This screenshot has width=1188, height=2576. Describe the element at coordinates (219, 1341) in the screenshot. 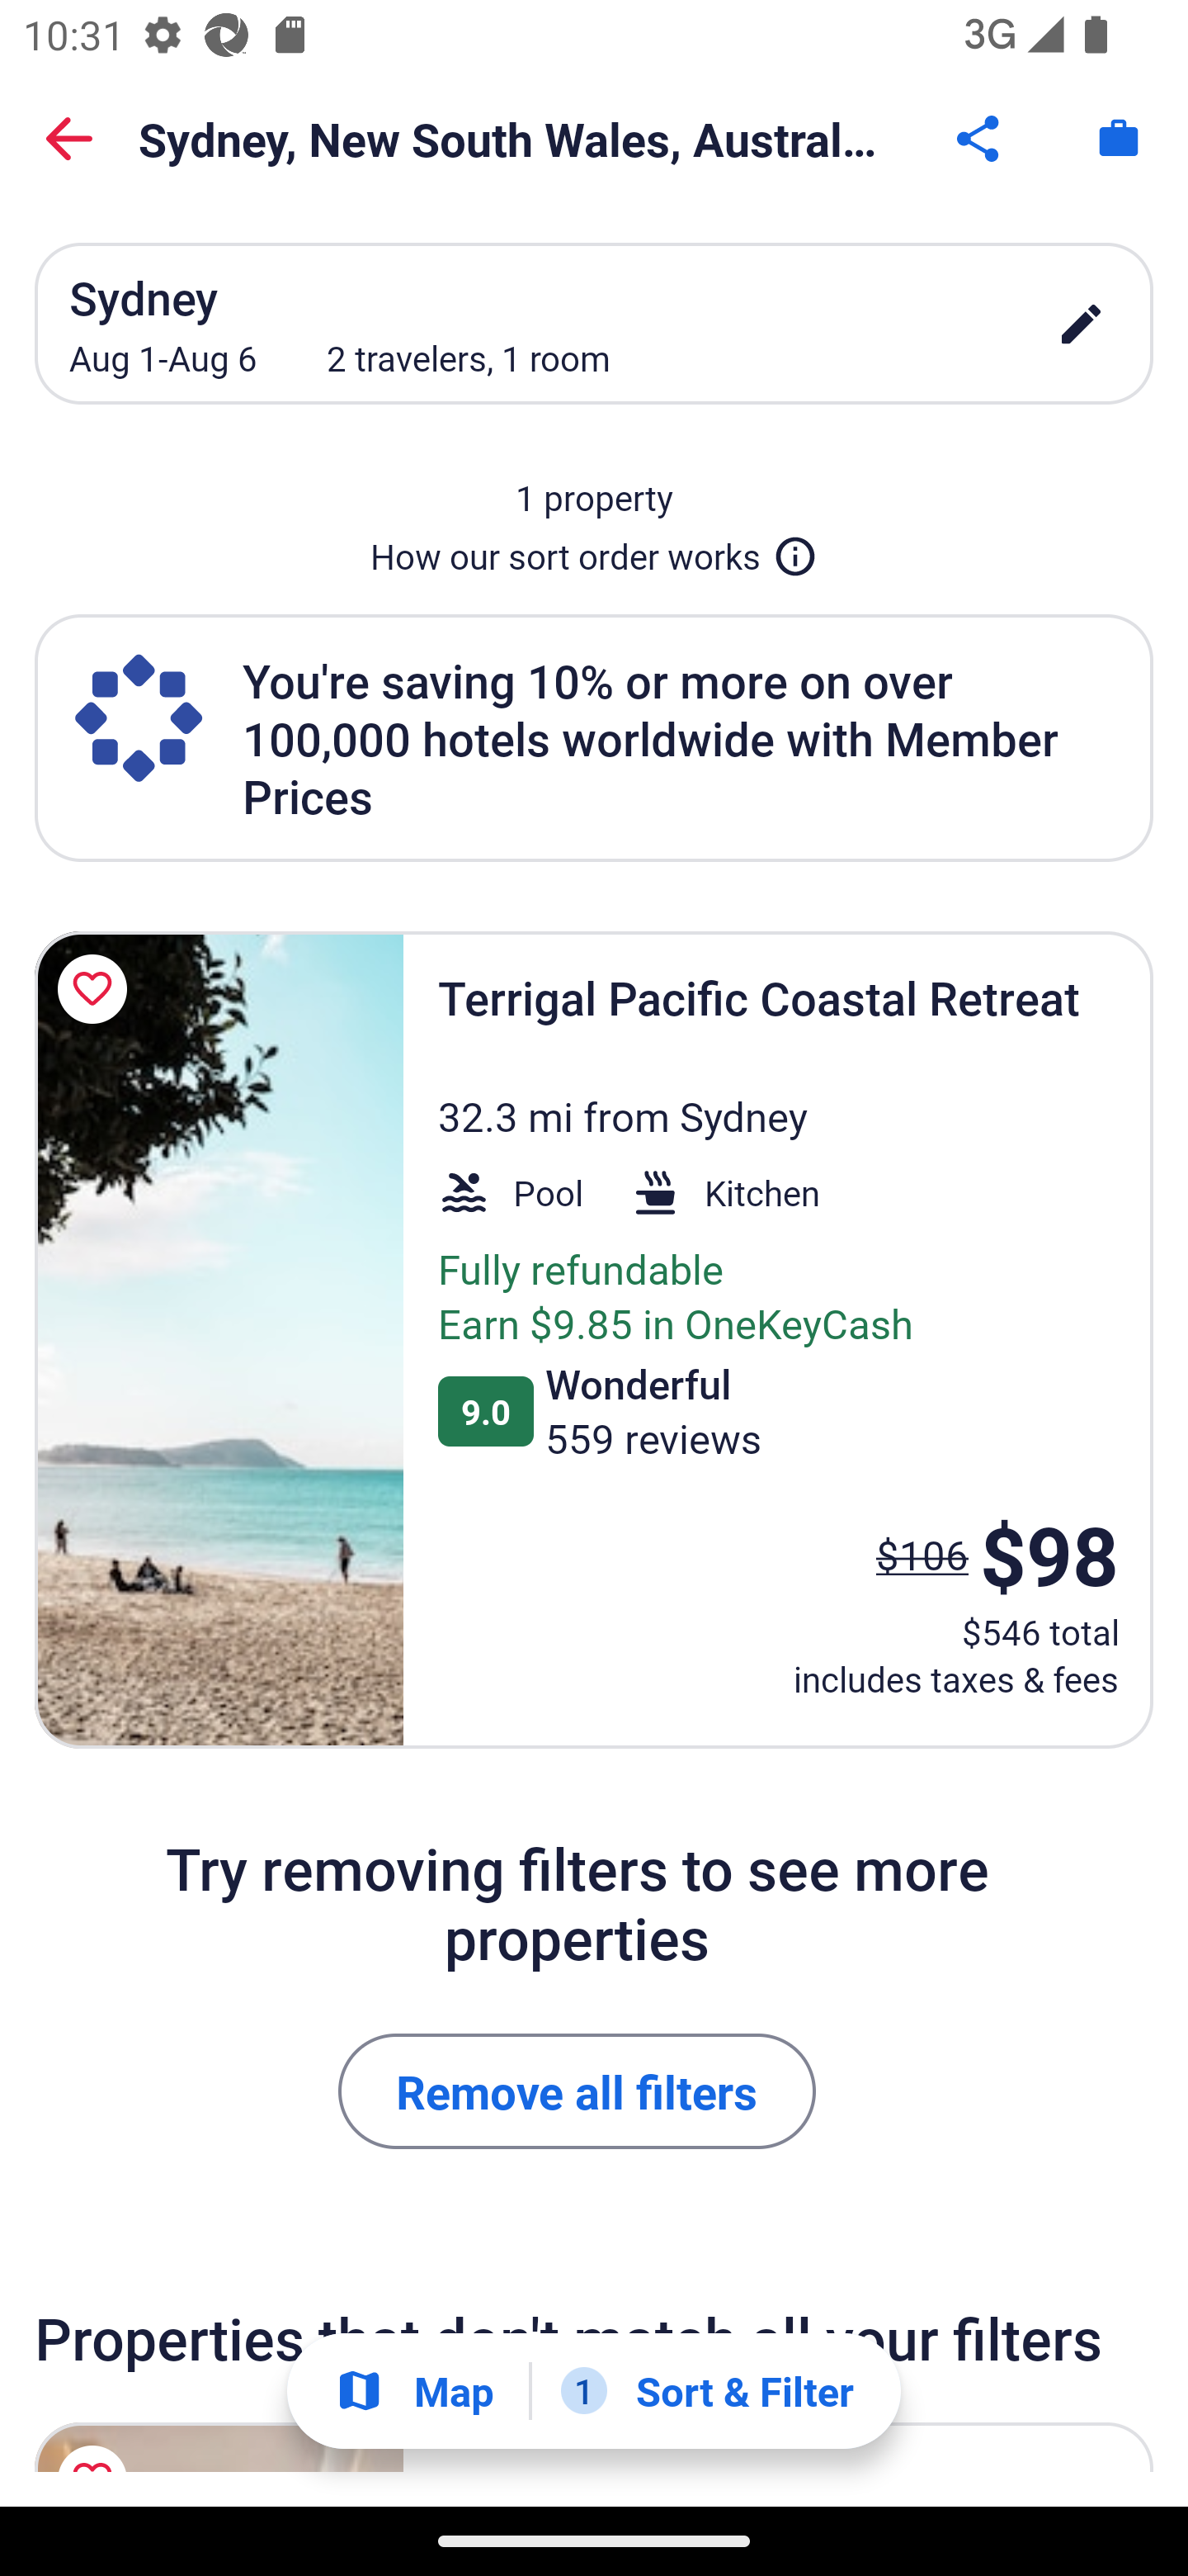

I see `Terrigal Pacific Coastal Retreat` at that location.